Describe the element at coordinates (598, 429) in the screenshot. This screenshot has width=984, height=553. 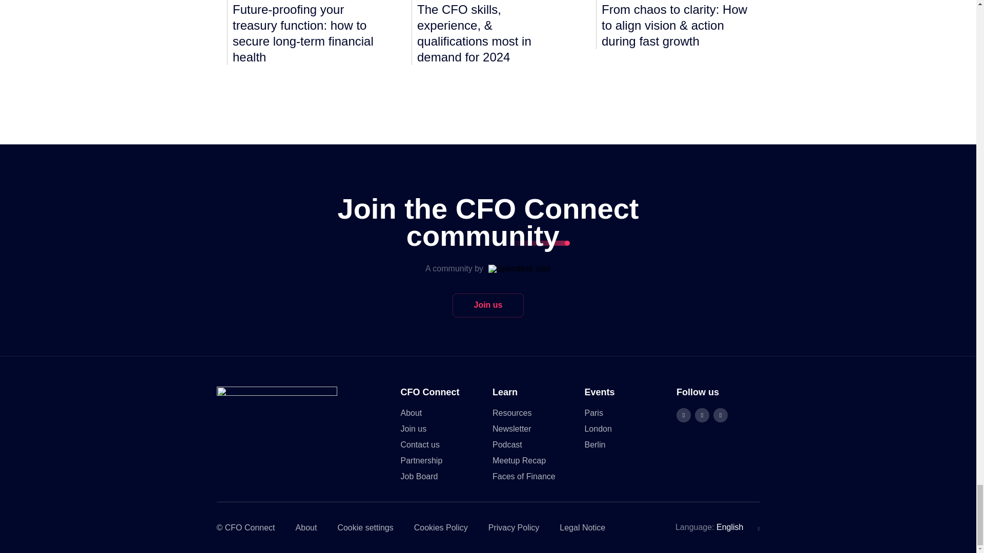
I see `London` at that location.